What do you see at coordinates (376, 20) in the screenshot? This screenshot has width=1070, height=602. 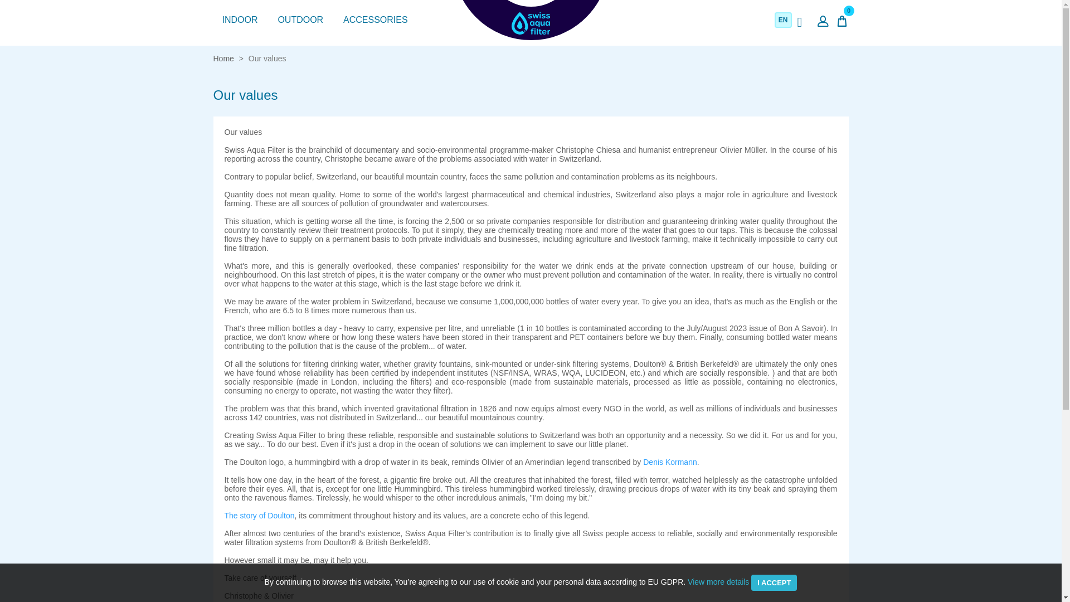 I see `ACCESSORIES` at bounding box center [376, 20].